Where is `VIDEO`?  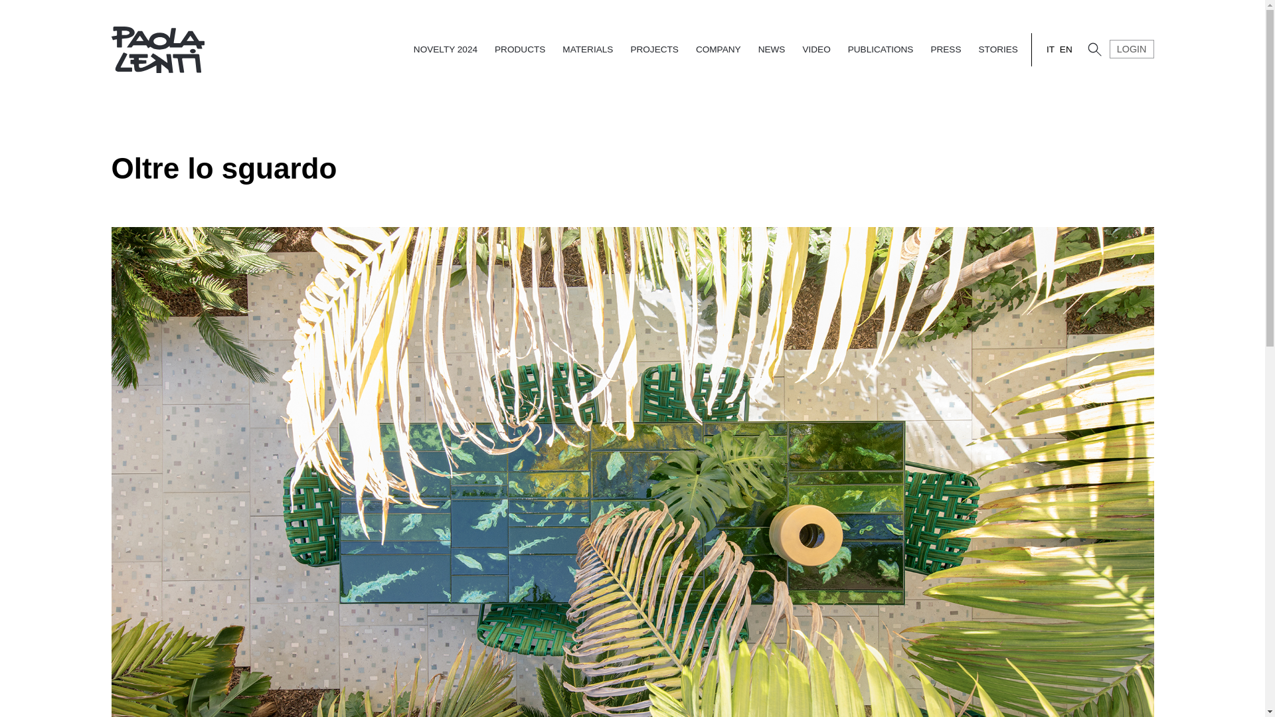
VIDEO is located at coordinates (815, 49).